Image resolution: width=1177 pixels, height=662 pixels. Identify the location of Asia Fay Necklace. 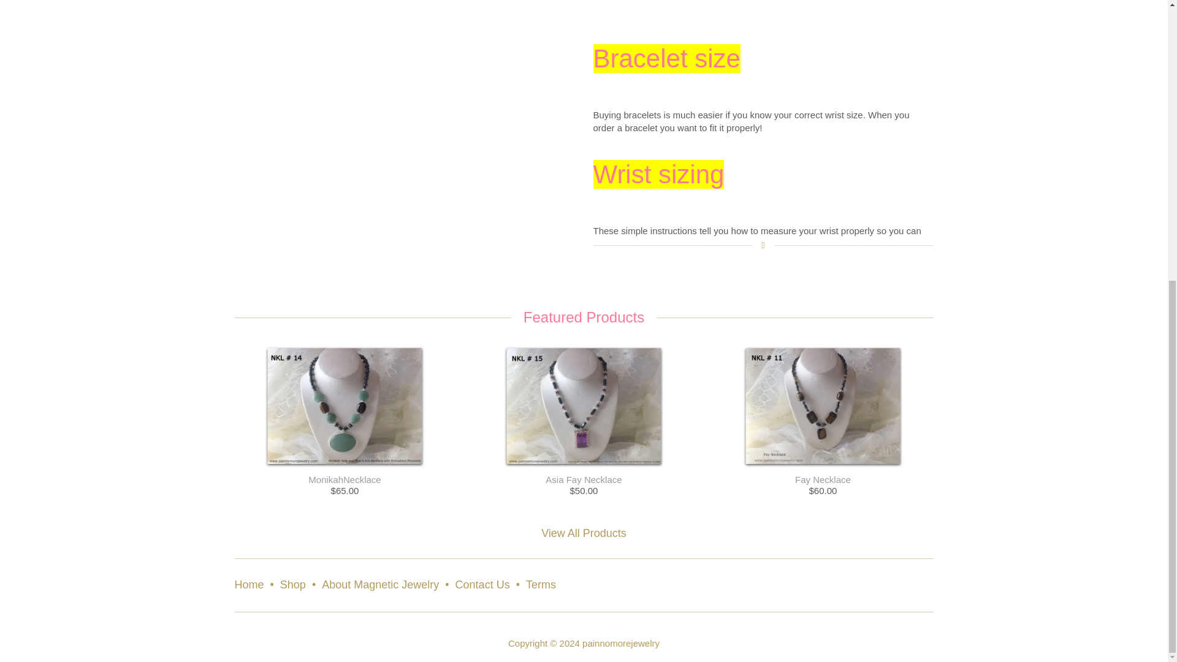
(584, 479).